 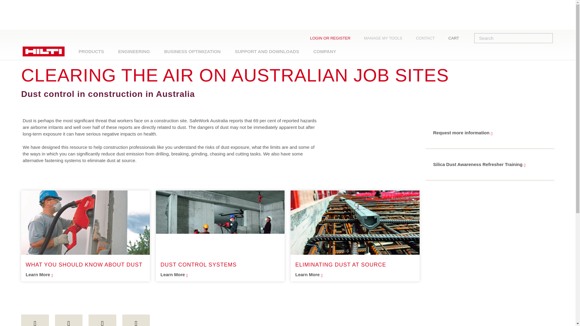 I want to click on SUPPORT AND DOWNLOADS, so click(x=266, y=51).